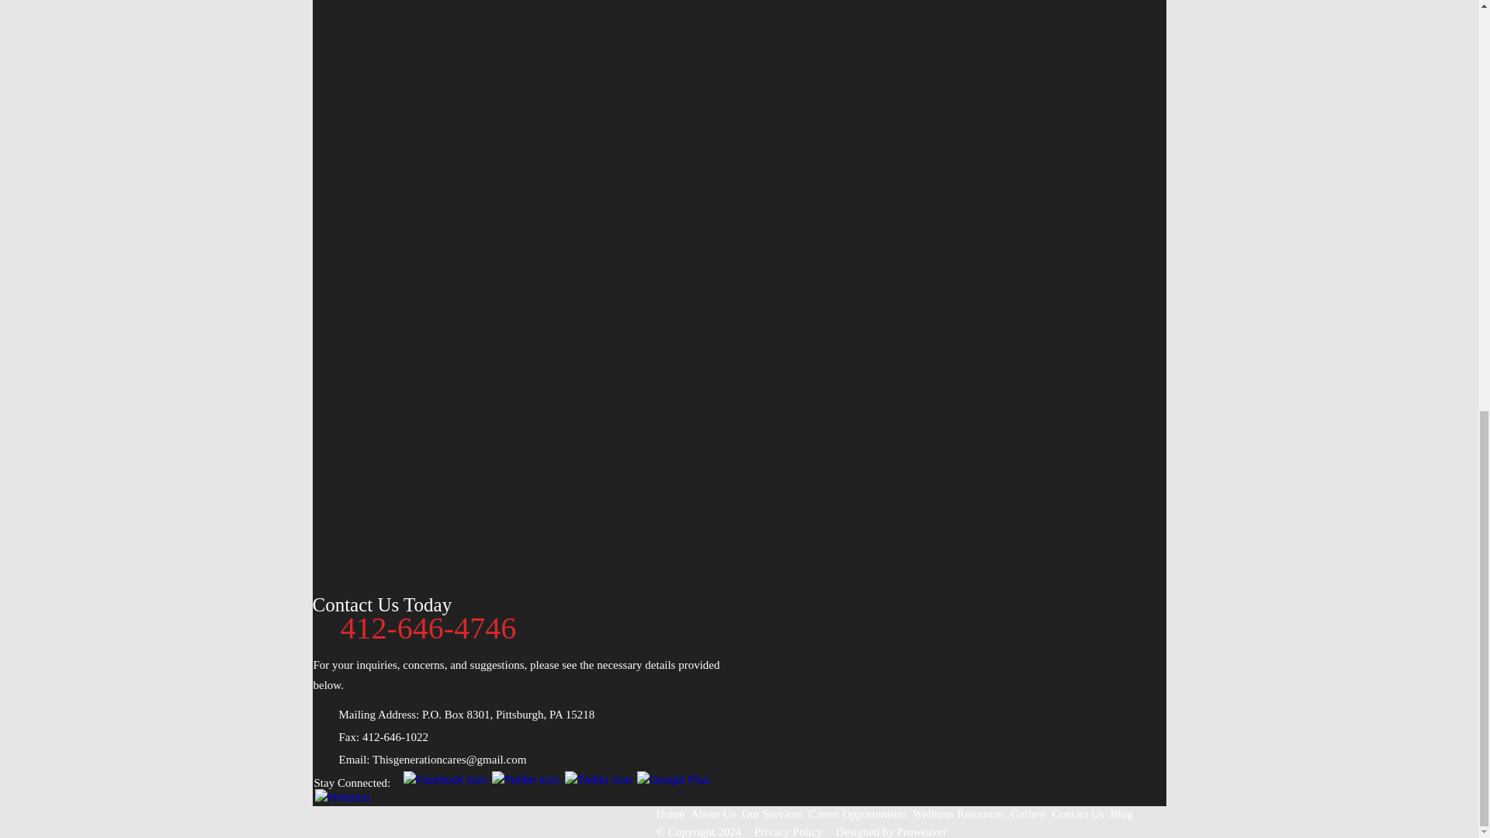 The width and height of the screenshot is (1490, 838). Describe the element at coordinates (712, 815) in the screenshot. I see `About Us` at that location.